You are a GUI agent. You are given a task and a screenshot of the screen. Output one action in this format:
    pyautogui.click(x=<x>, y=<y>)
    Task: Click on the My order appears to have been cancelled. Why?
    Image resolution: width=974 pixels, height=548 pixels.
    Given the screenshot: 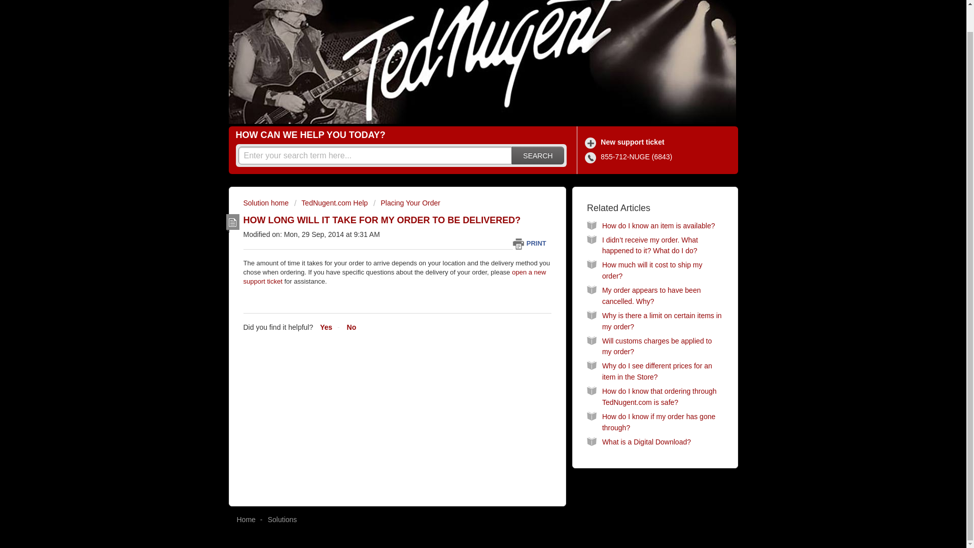 What is the action you would take?
    pyautogui.click(x=651, y=295)
    